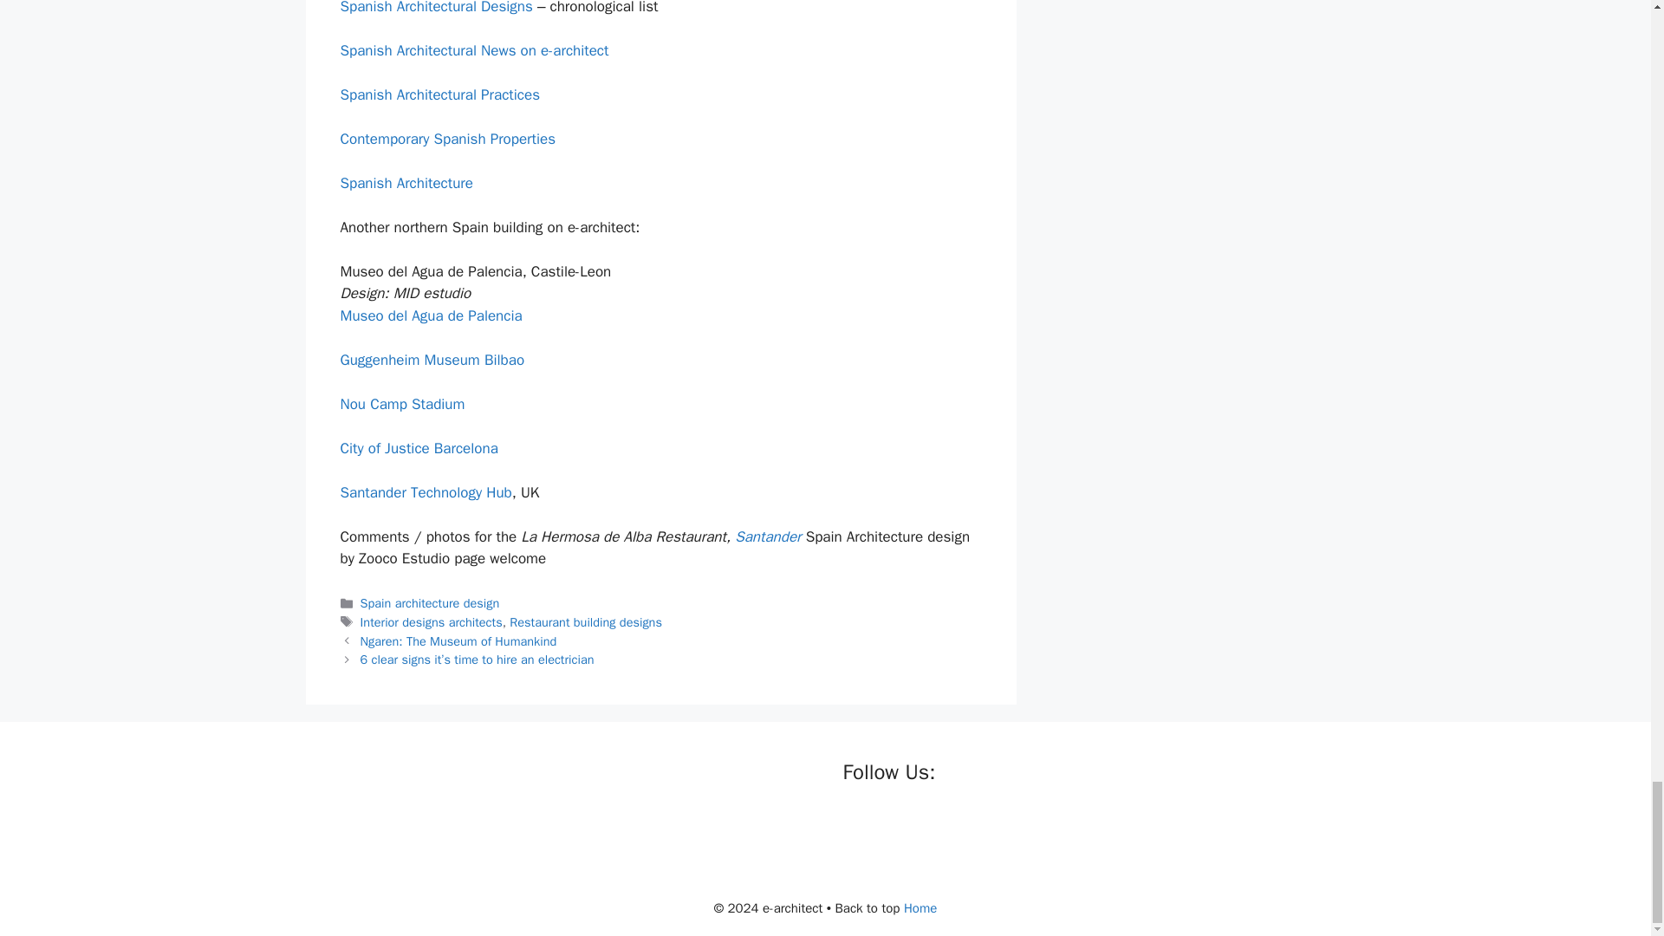 Image resolution: width=1664 pixels, height=936 pixels. Describe the element at coordinates (962, 825) in the screenshot. I see `instagram` at that location.